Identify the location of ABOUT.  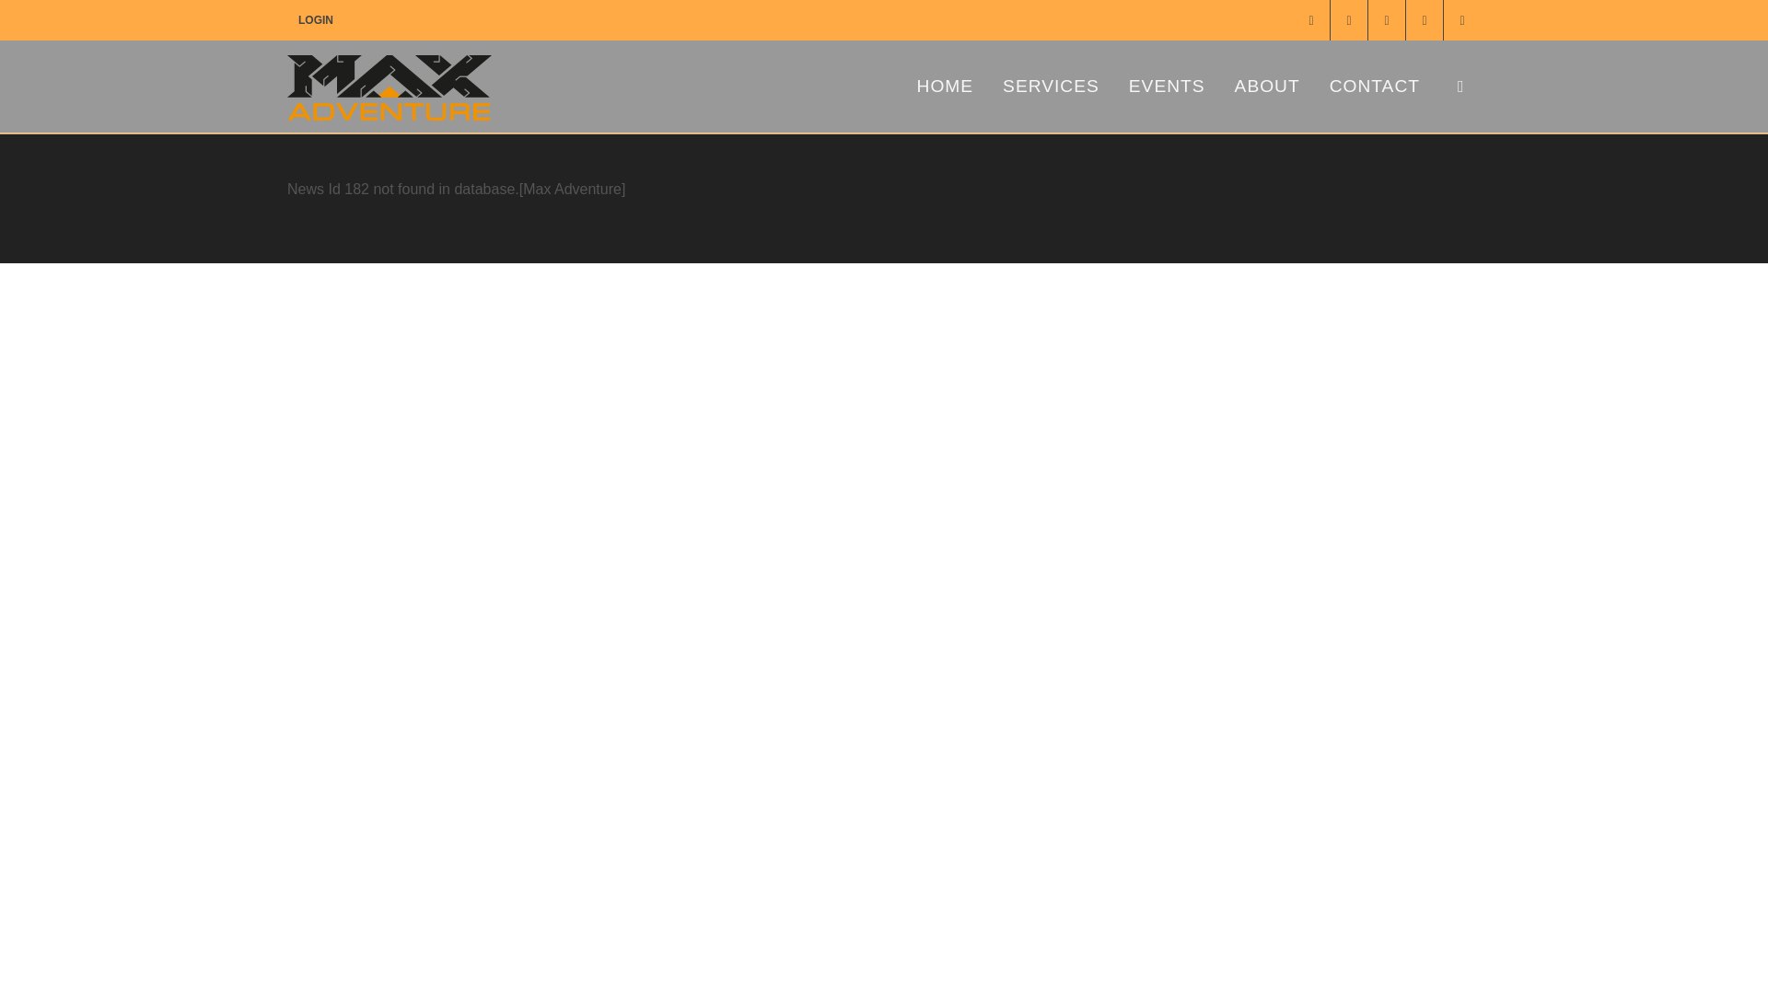
(1267, 87).